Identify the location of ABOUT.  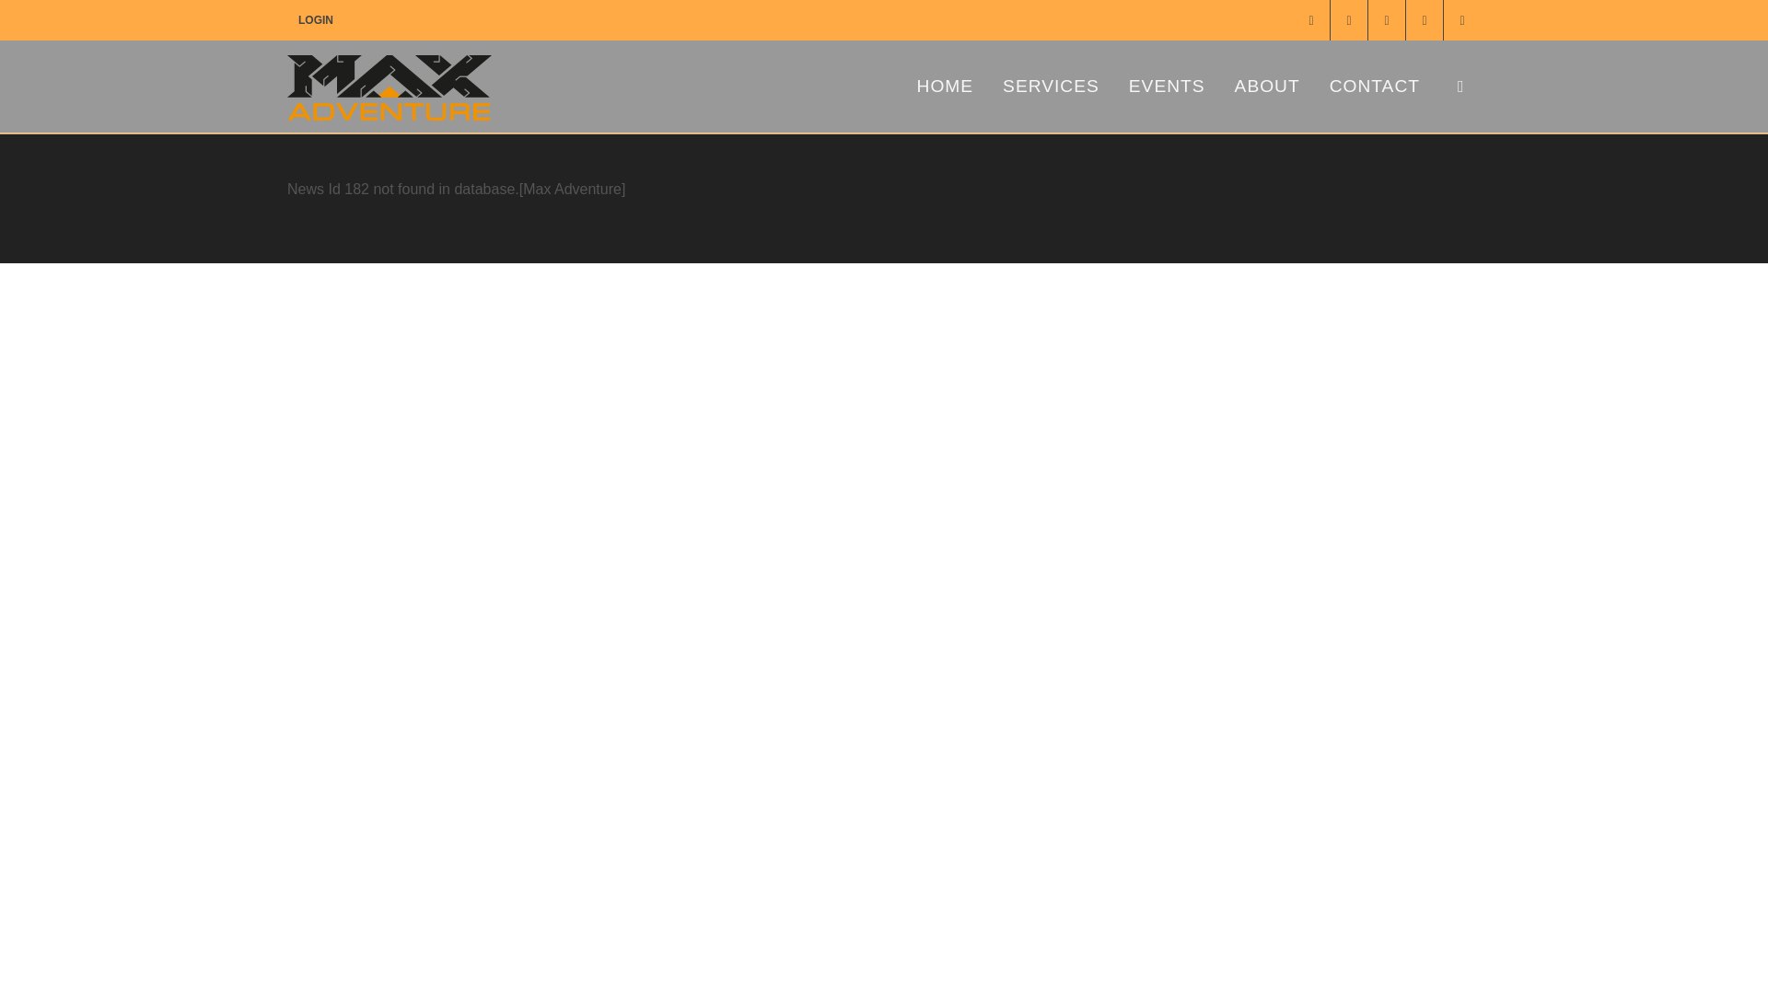
(1267, 87).